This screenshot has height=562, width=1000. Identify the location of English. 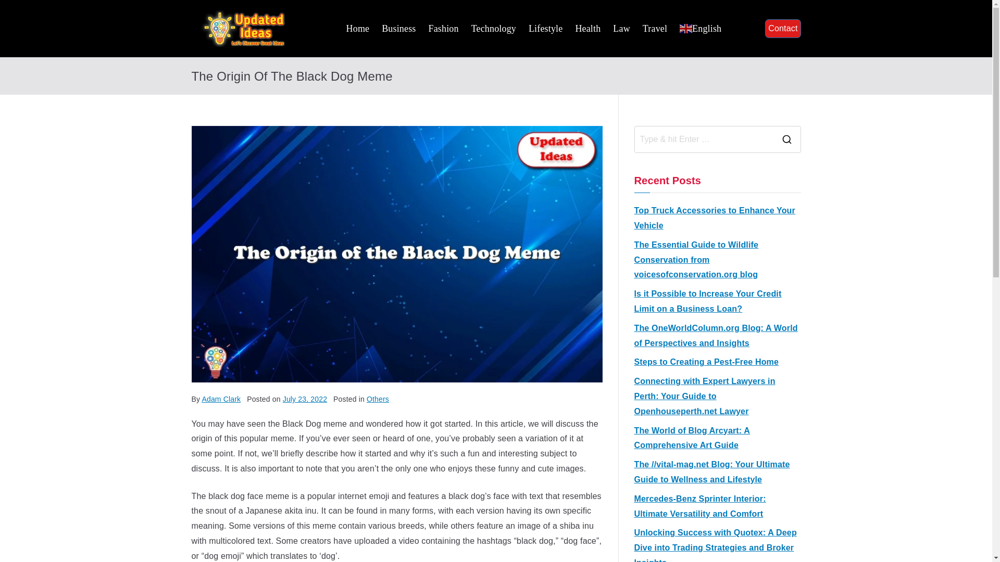
(700, 28).